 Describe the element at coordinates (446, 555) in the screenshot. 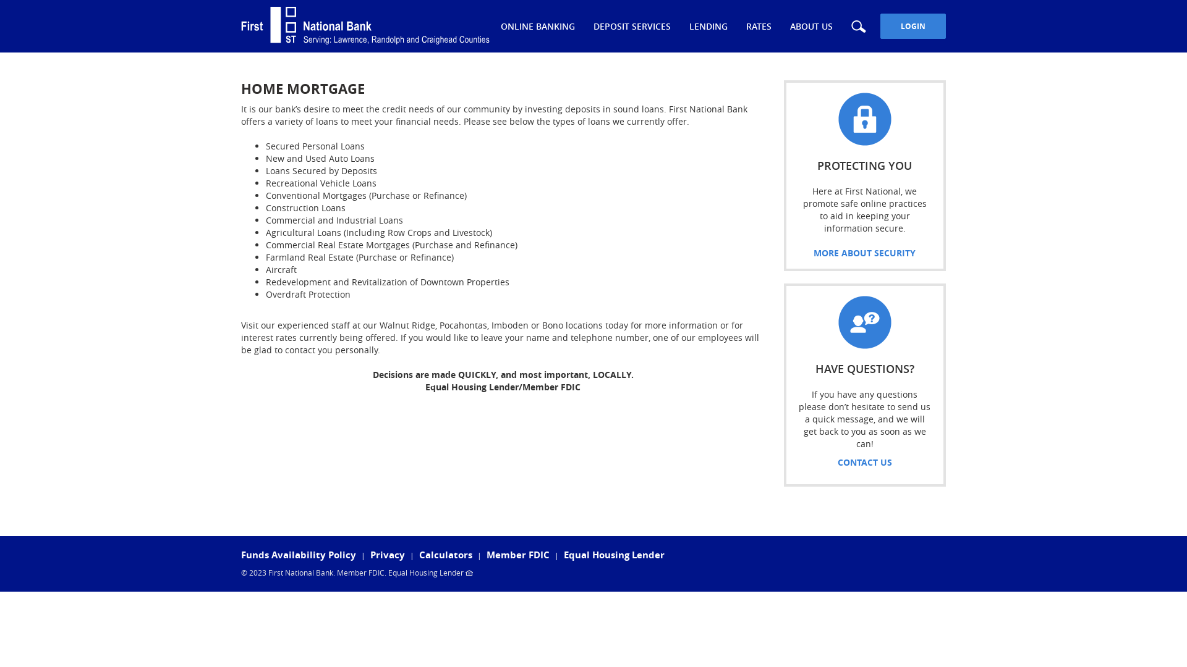

I see `Calculators` at that location.